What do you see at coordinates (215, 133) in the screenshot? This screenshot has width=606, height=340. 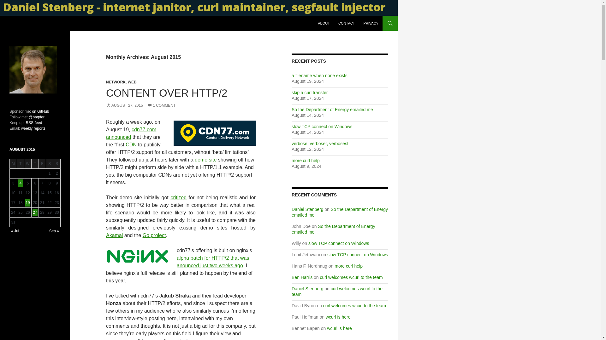 I see `cdn77 logo` at bounding box center [215, 133].